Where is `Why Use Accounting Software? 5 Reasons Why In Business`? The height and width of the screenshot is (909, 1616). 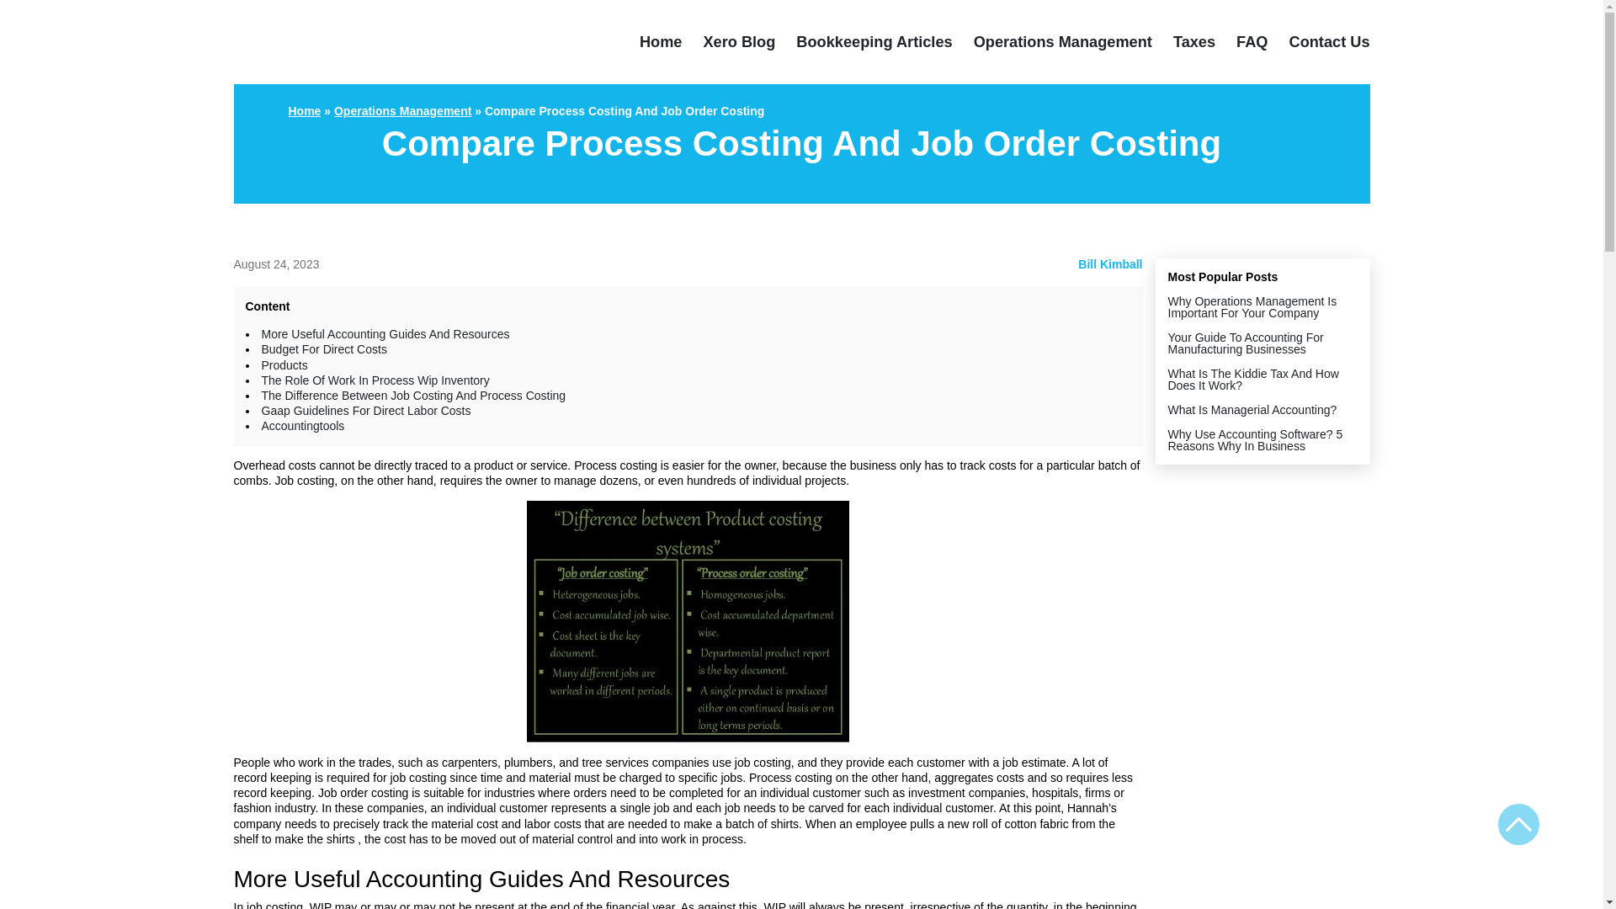 Why Use Accounting Software? 5 Reasons Why In Business is located at coordinates (1256, 439).